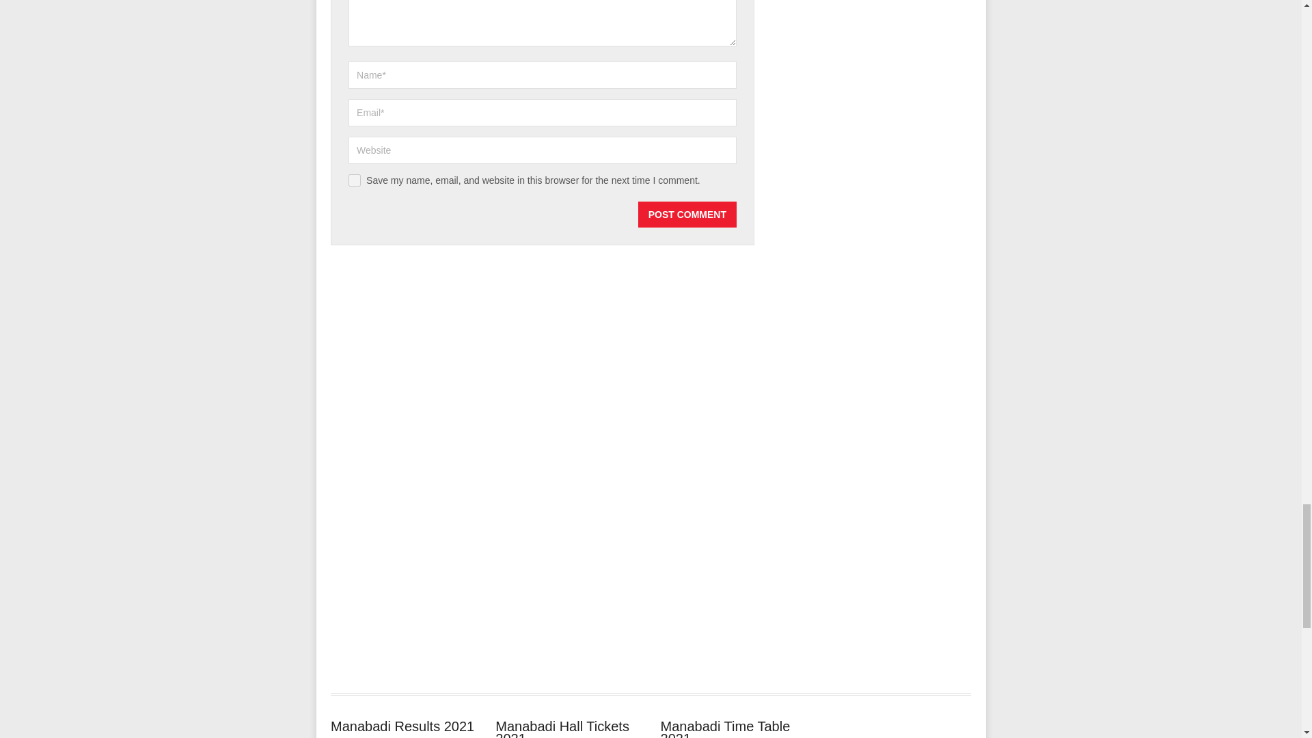 This screenshot has height=738, width=1312. I want to click on yes, so click(355, 180).